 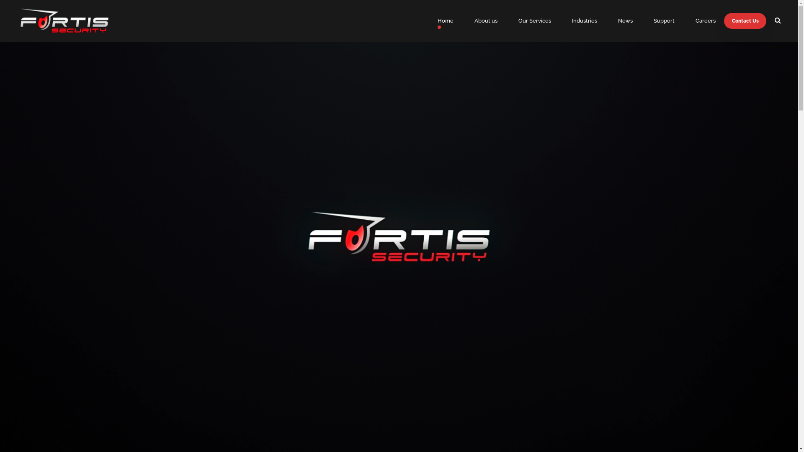 What do you see at coordinates (535, 21) in the screenshot?
I see `Our Services` at bounding box center [535, 21].